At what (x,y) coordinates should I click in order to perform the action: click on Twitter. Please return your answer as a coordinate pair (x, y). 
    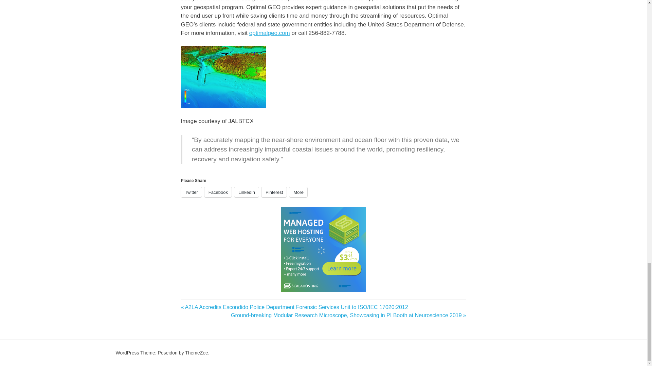
    Looking at the image, I should click on (191, 192).